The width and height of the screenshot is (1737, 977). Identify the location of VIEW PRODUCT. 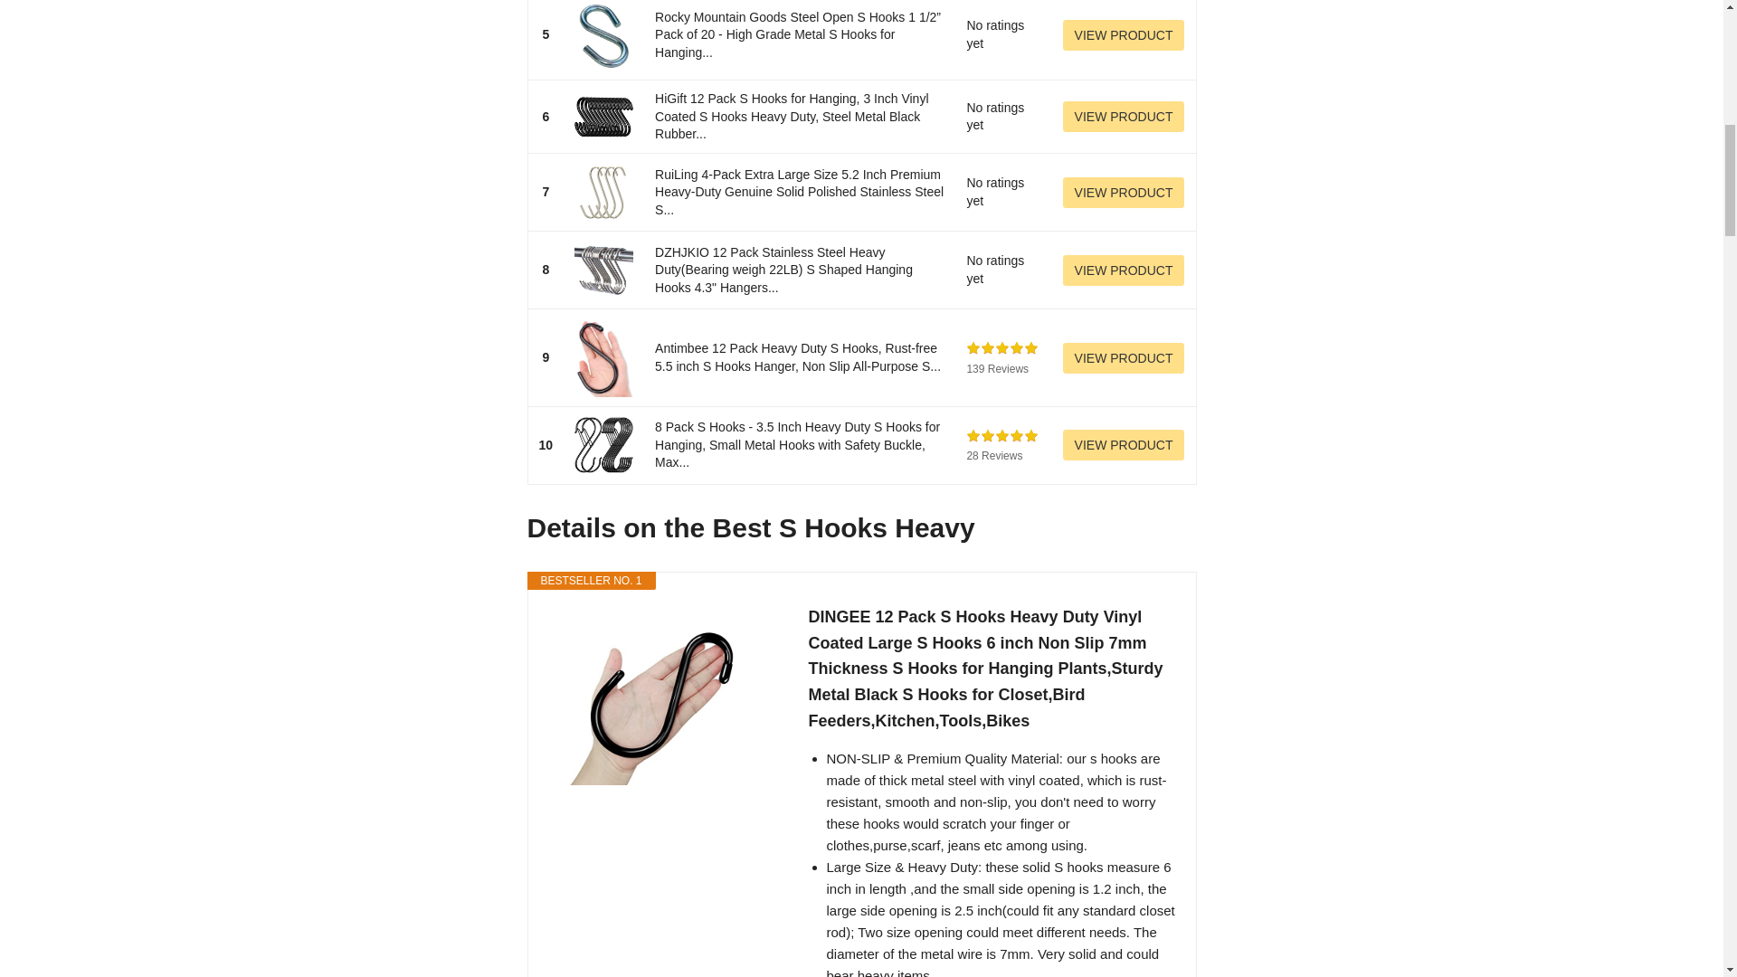
(1124, 445).